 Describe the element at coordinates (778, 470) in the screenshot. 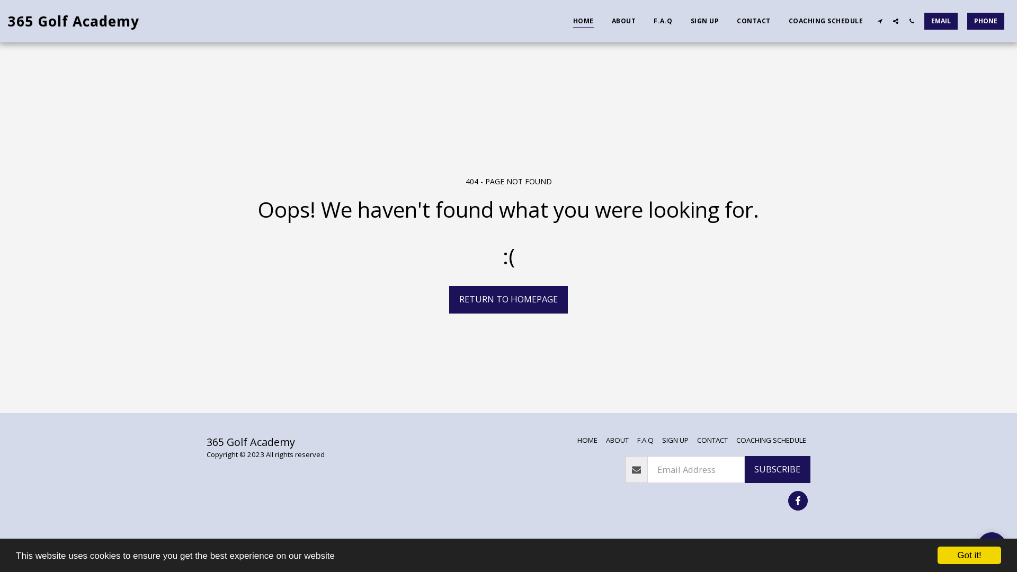

I see `SUBSCRIBE` at that location.